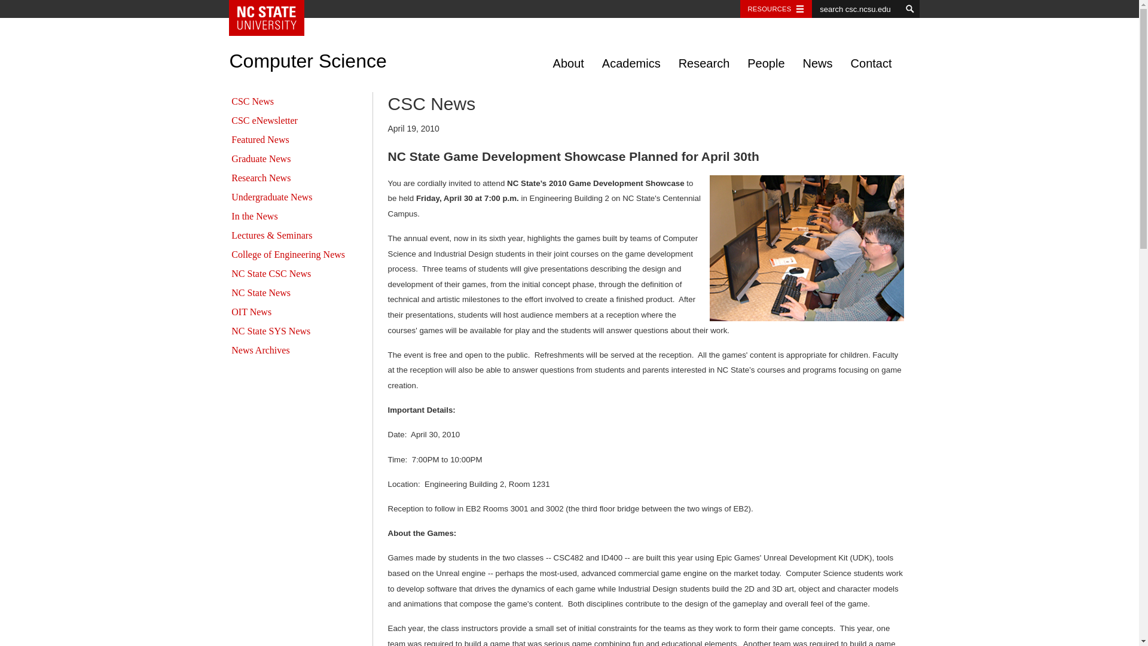 The width and height of the screenshot is (1148, 646). What do you see at coordinates (252, 101) in the screenshot?
I see `CSC News` at bounding box center [252, 101].